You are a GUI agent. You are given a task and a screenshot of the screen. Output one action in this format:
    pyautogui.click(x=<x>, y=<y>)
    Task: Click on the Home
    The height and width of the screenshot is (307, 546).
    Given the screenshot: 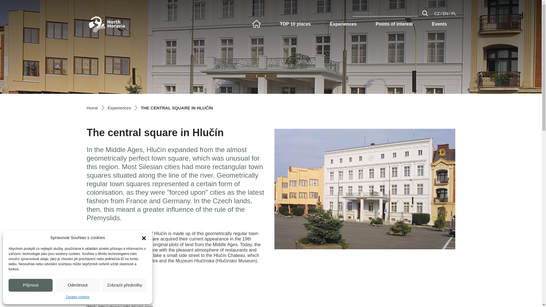 What is the action you would take?
    pyautogui.click(x=92, y=108)
    